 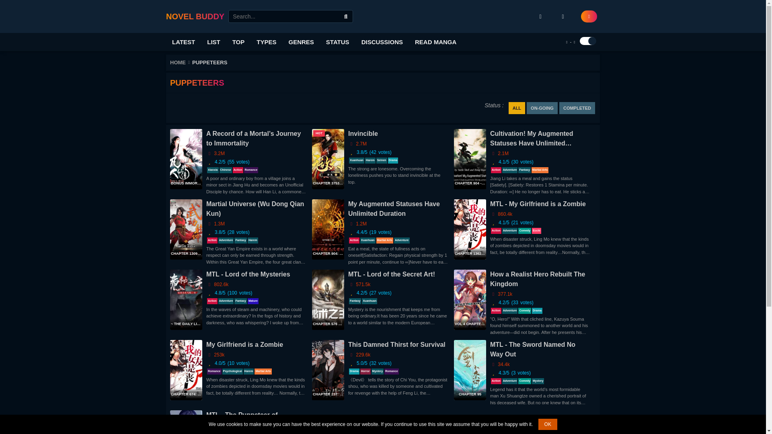 I want to click on TOP, so click(x=238, y=42).